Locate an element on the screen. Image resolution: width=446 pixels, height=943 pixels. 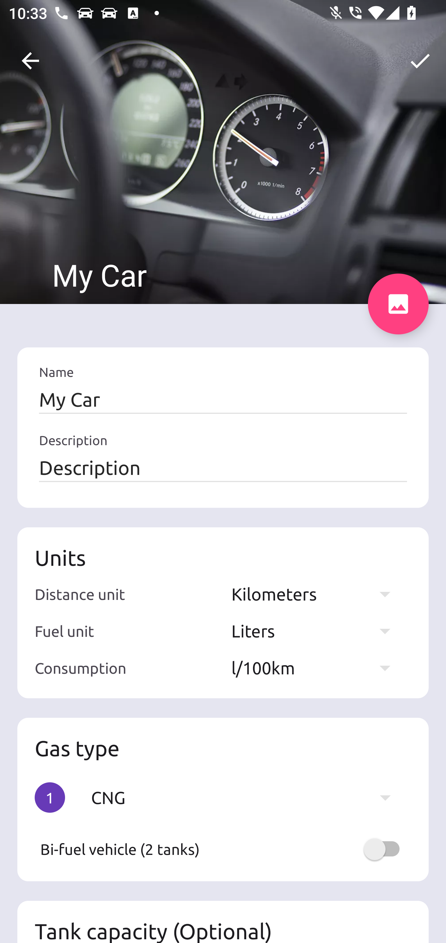
Kilometers is located at coordinates (317, 594).